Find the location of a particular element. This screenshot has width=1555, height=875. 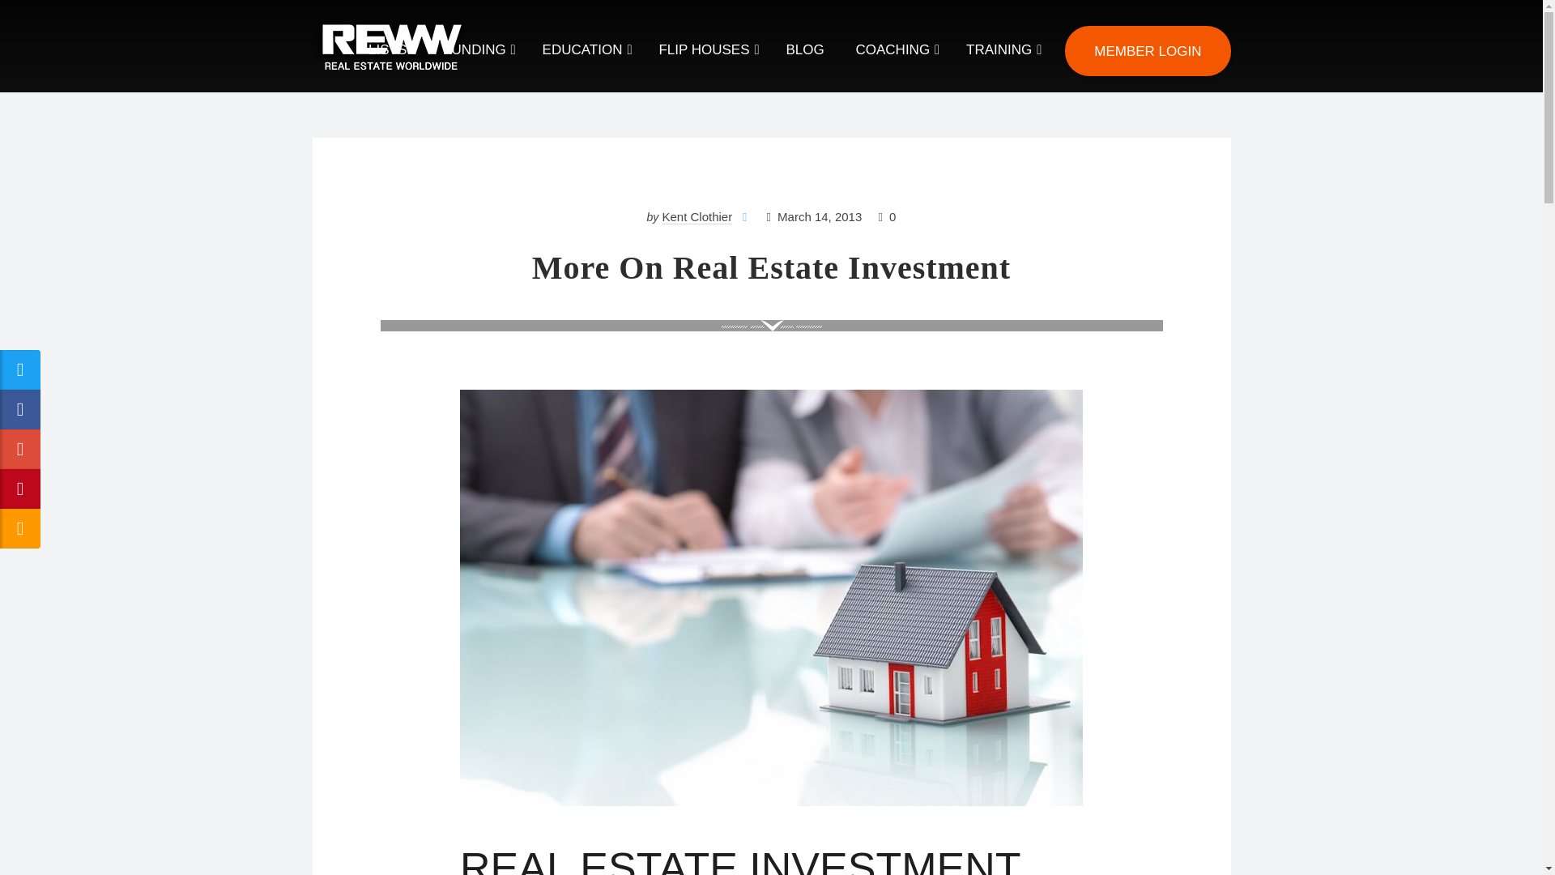

BLOG is located at coordinates (805, 50).